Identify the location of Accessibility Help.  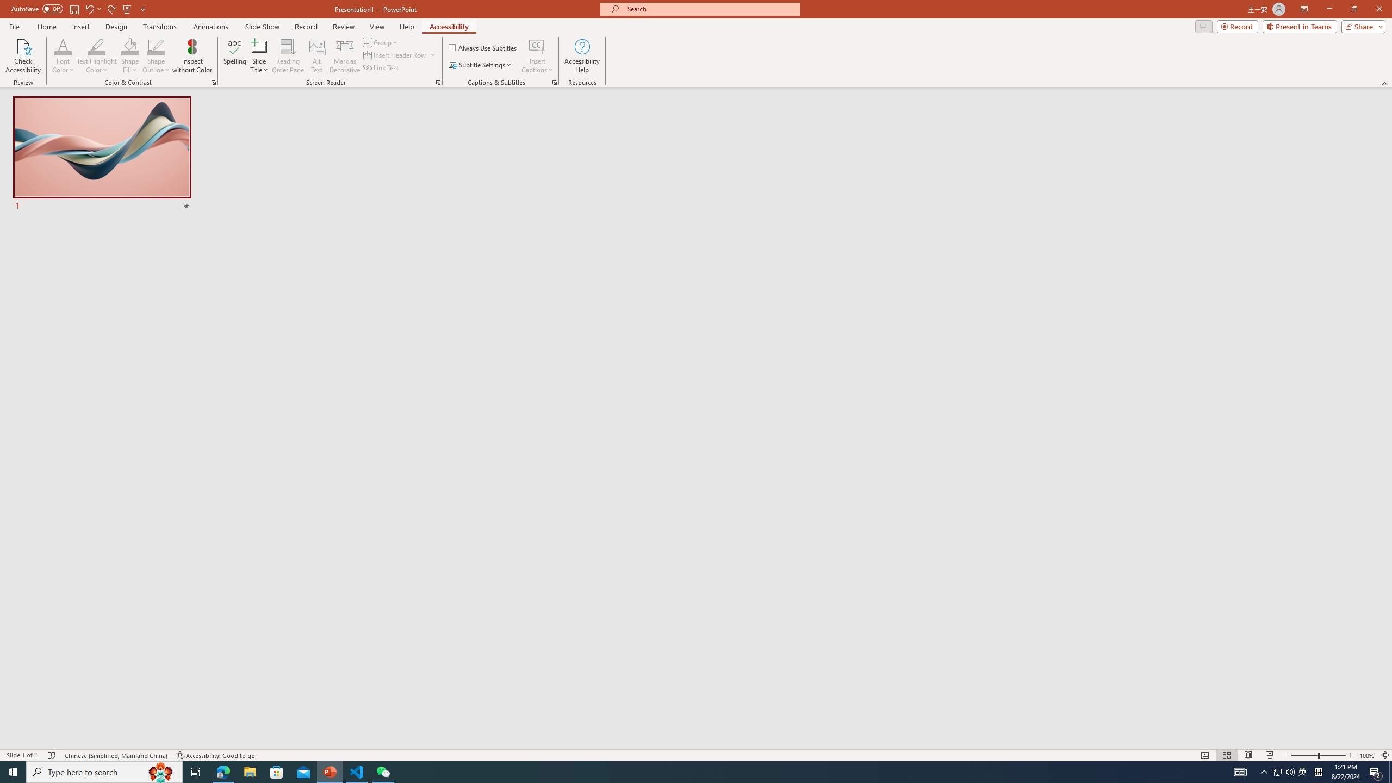
(582, 56).